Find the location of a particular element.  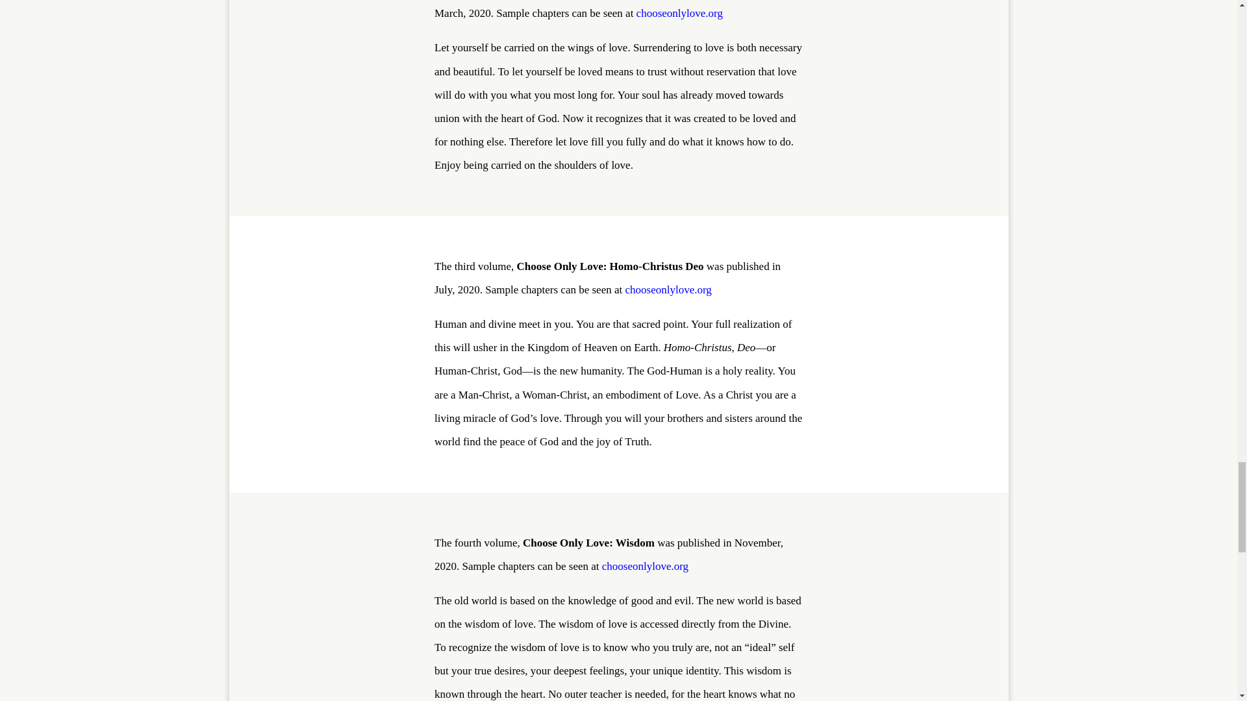

chooseonlylove.org is located at coordinates (679, 13).